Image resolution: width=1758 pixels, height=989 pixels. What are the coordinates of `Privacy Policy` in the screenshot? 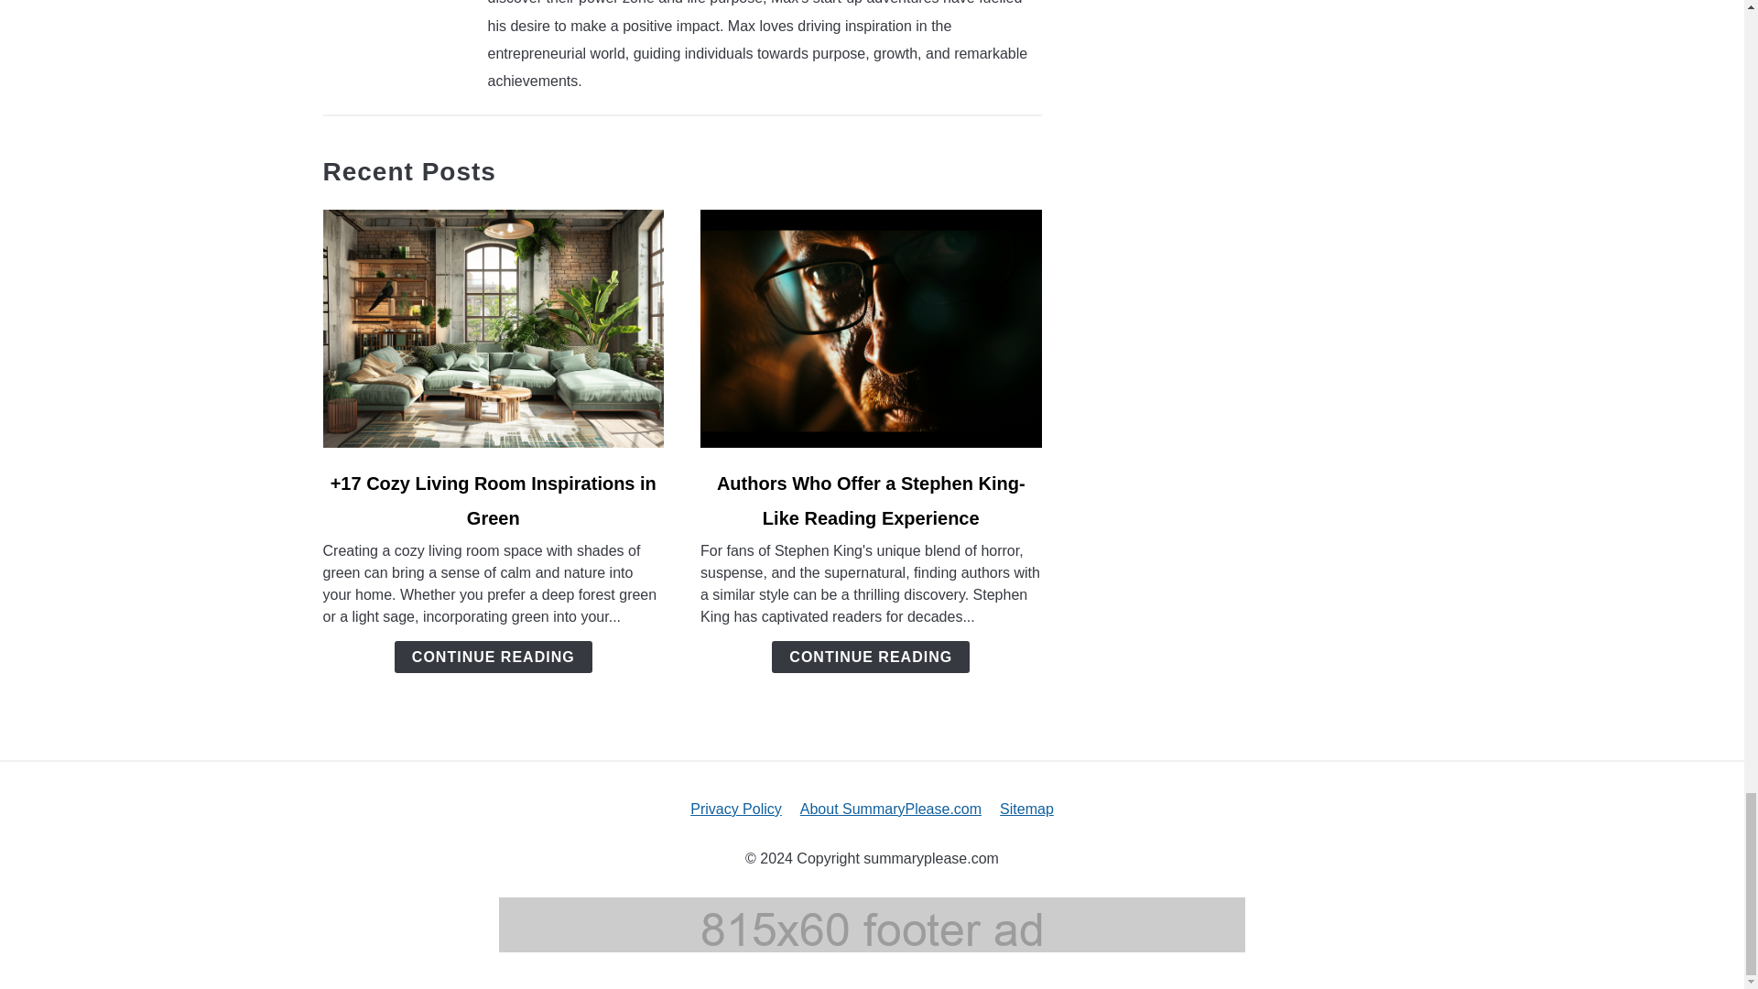 It's located at (736, 809).